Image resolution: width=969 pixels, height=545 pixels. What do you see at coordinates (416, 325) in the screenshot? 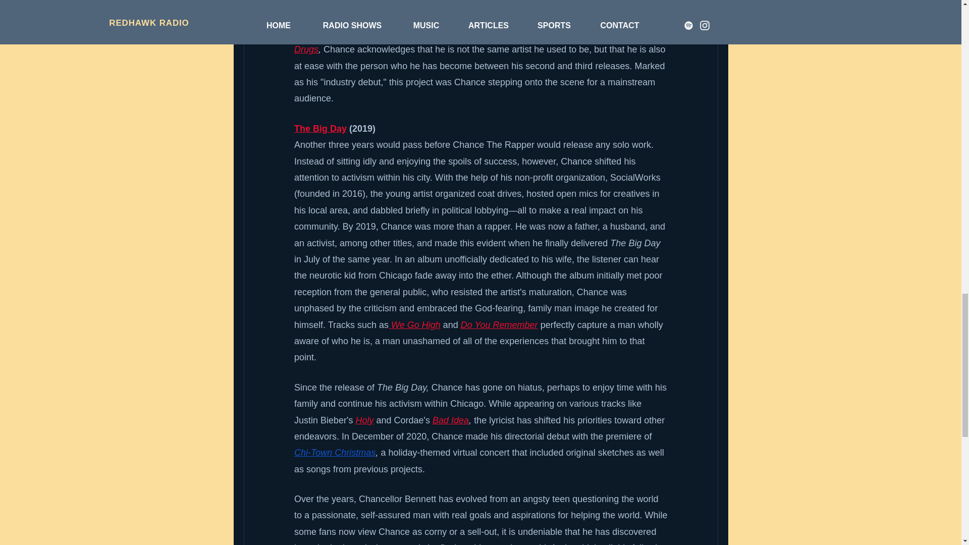
I see `We Go High` at bounding box center [416, 325].